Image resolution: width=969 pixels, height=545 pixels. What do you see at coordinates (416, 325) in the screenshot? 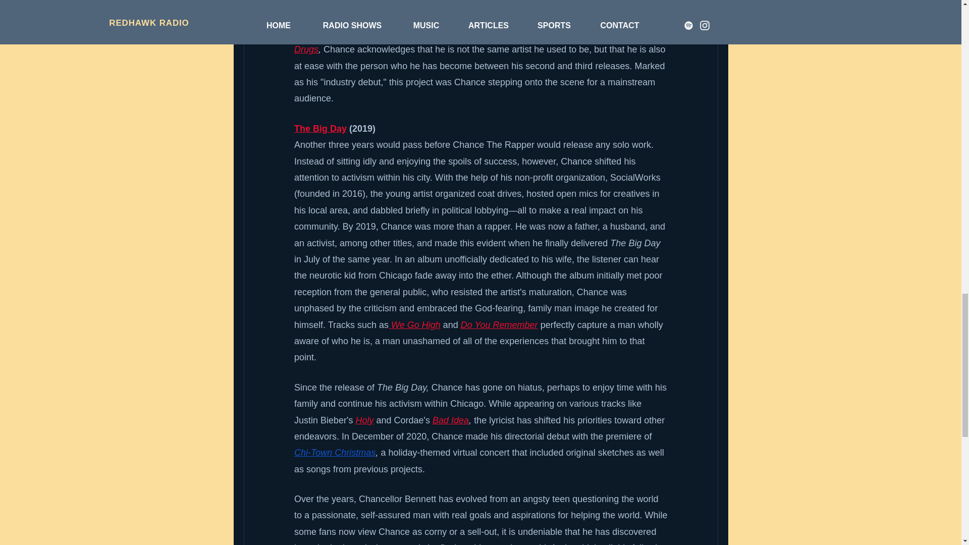
I see `We Go High` at bounding box center [416, 325].